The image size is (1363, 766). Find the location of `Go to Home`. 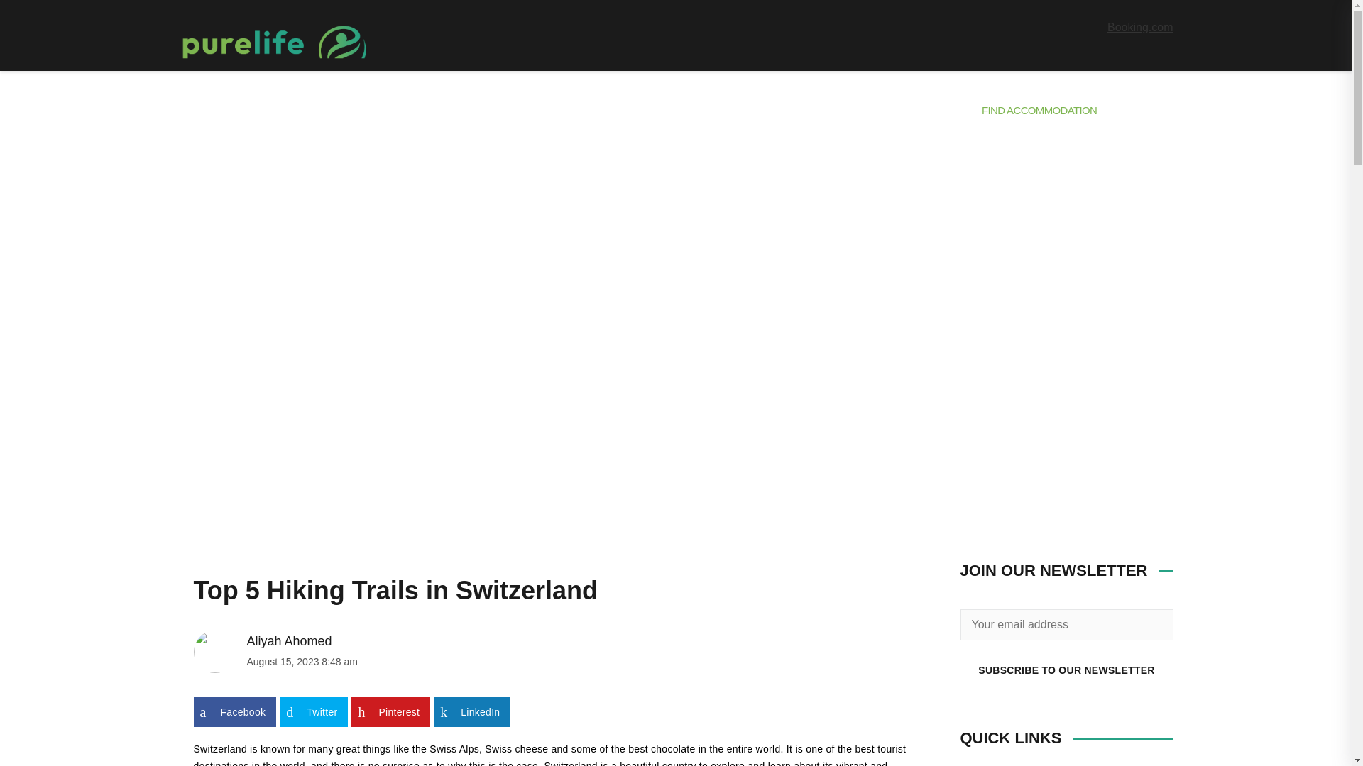

Go to Home is located at coordinates (192, 453).